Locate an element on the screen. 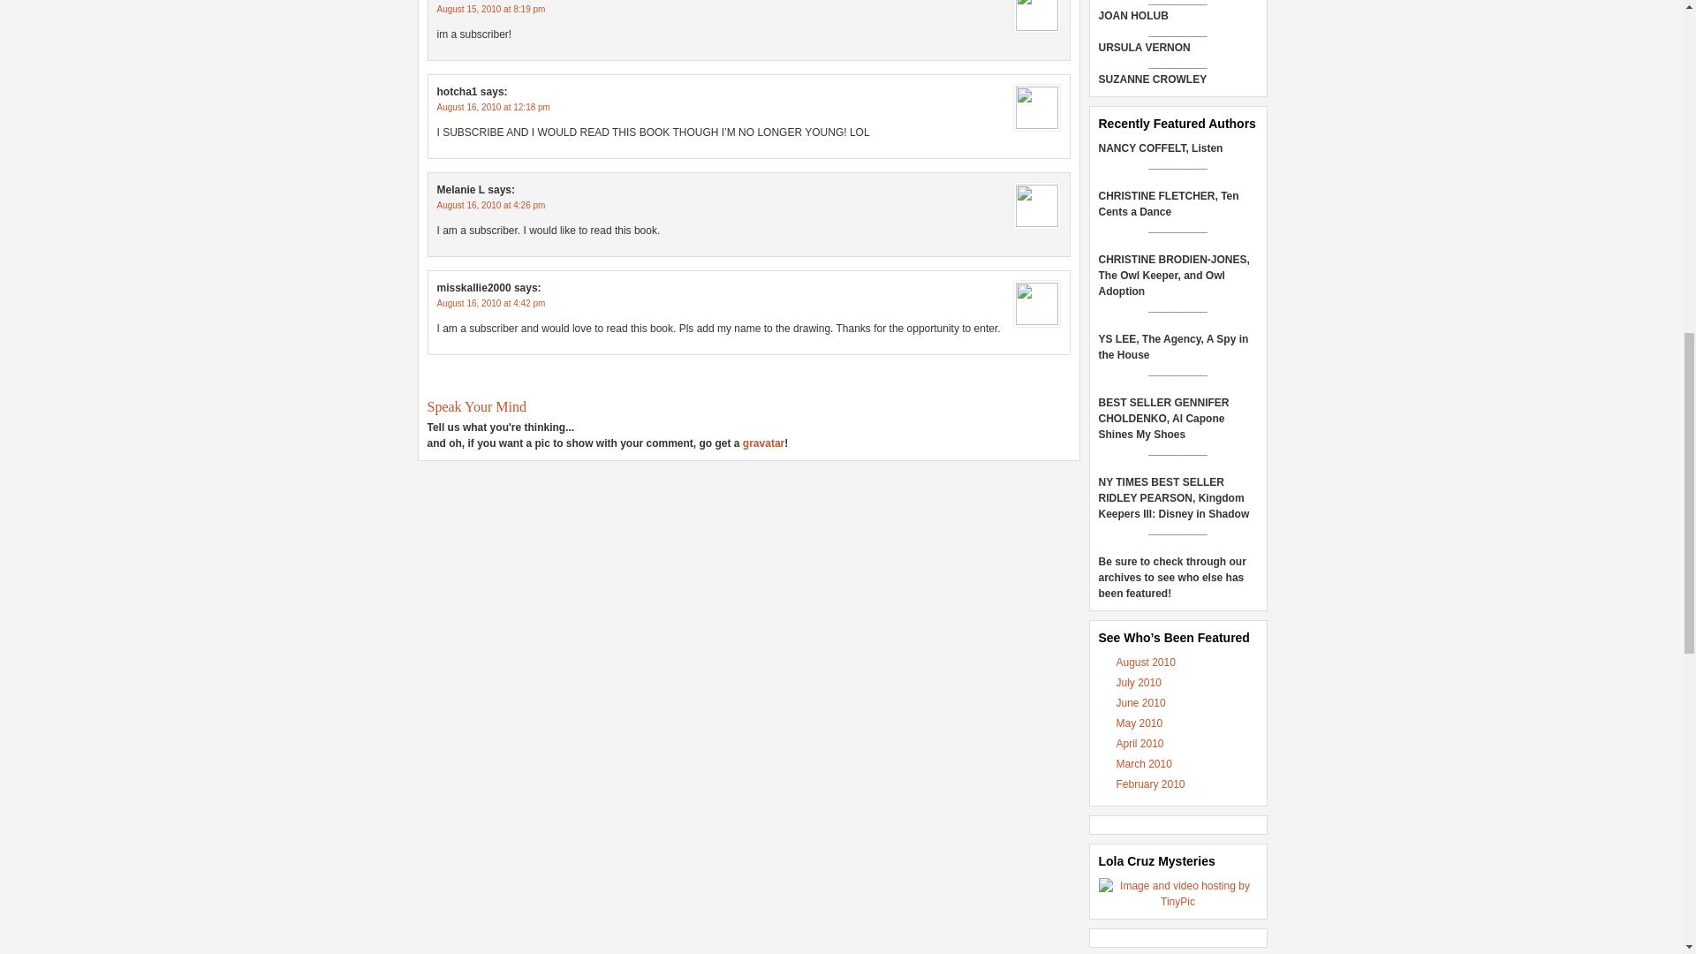  gravatar is located at coordinates (763, 443).